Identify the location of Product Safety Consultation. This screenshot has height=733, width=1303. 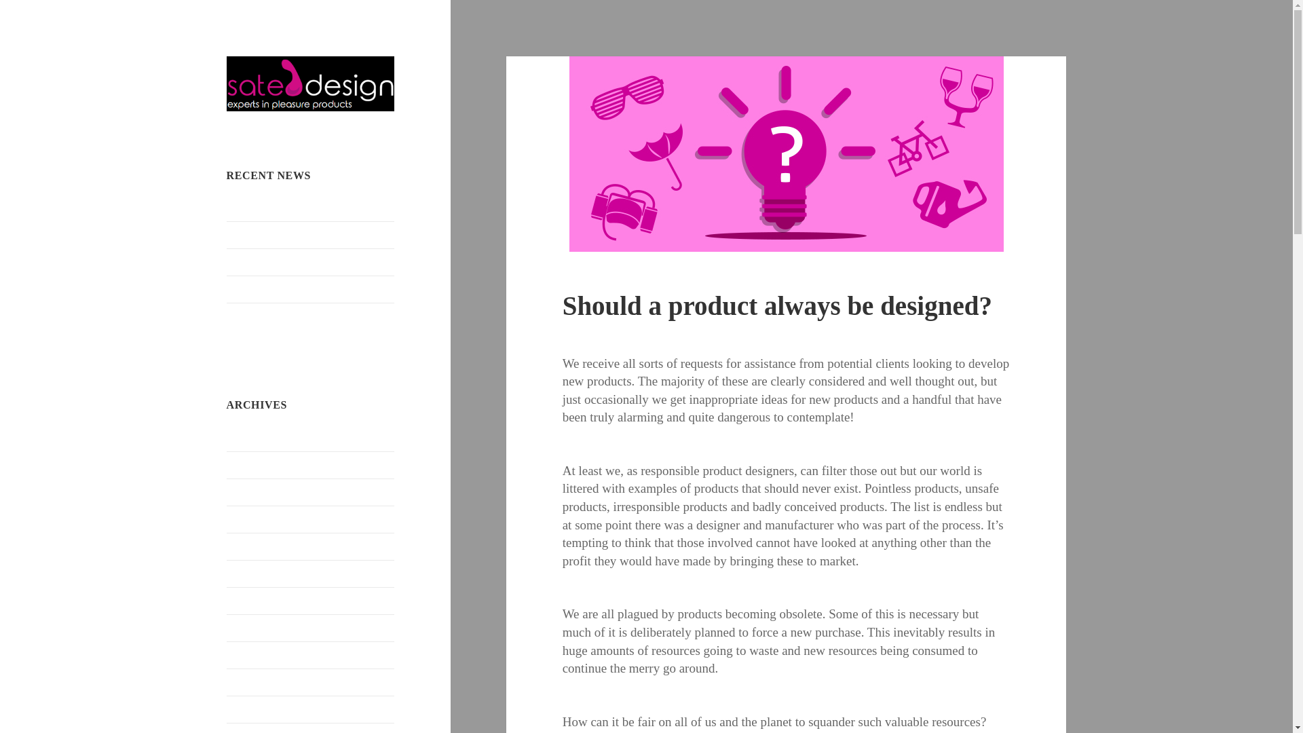
(288, 235).